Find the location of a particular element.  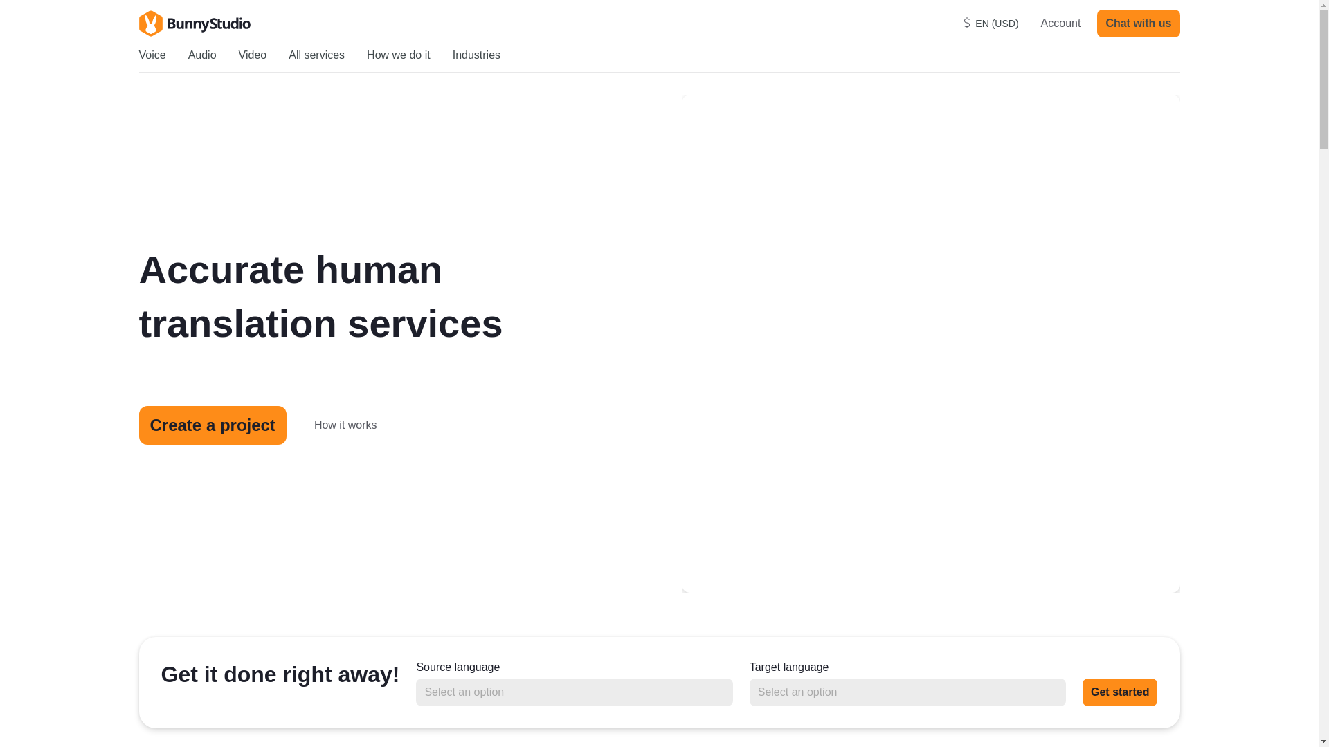

Chat with us is located at coordinates (1138, 24).